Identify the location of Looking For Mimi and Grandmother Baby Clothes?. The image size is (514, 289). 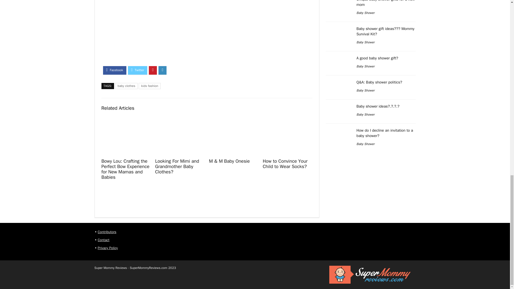
(177, 166).